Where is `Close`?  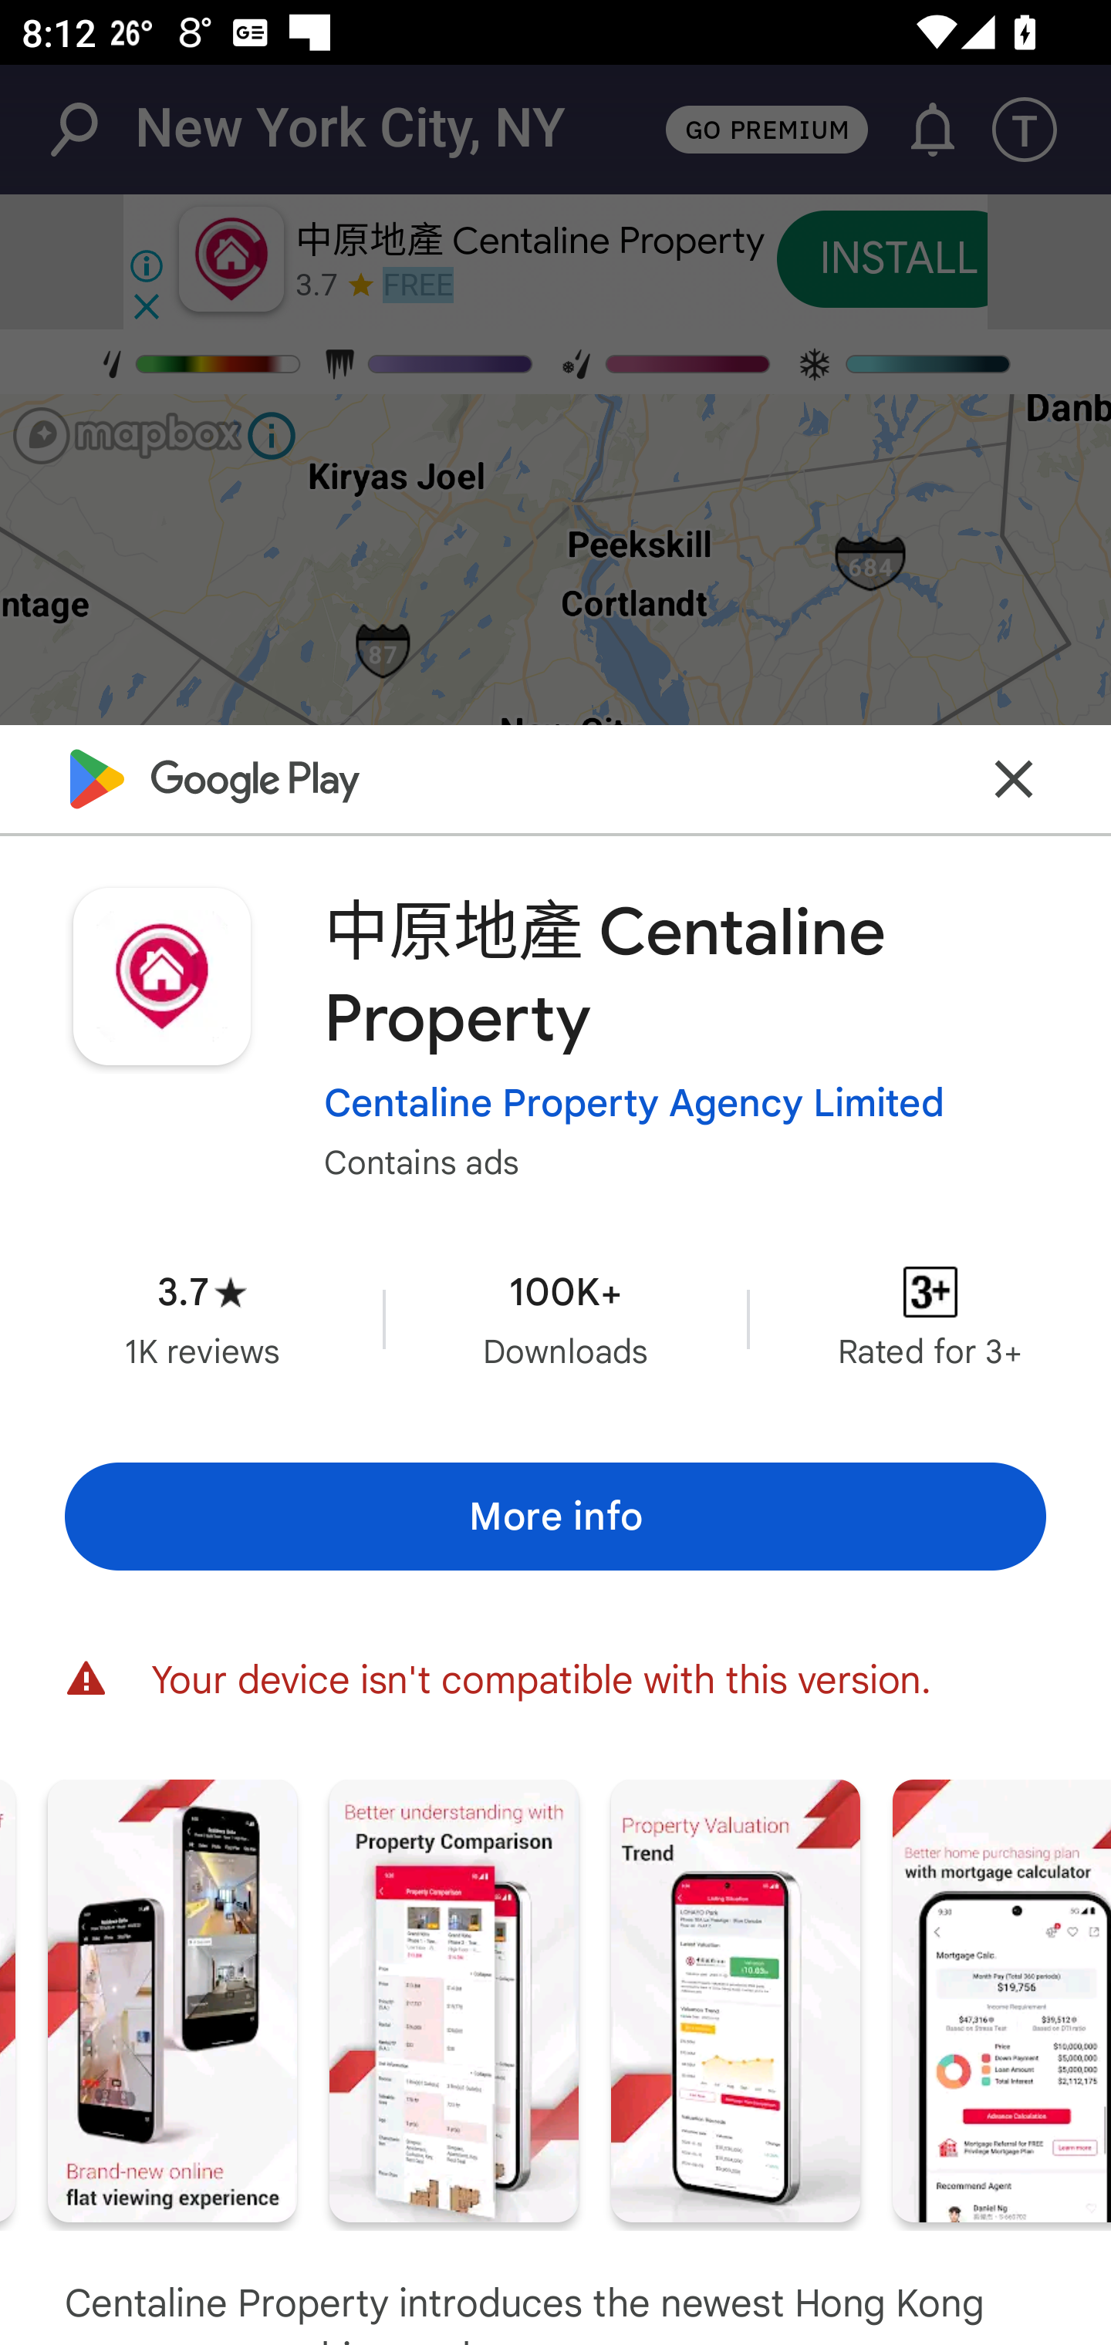 Close is located at coordinates (1014, 778).